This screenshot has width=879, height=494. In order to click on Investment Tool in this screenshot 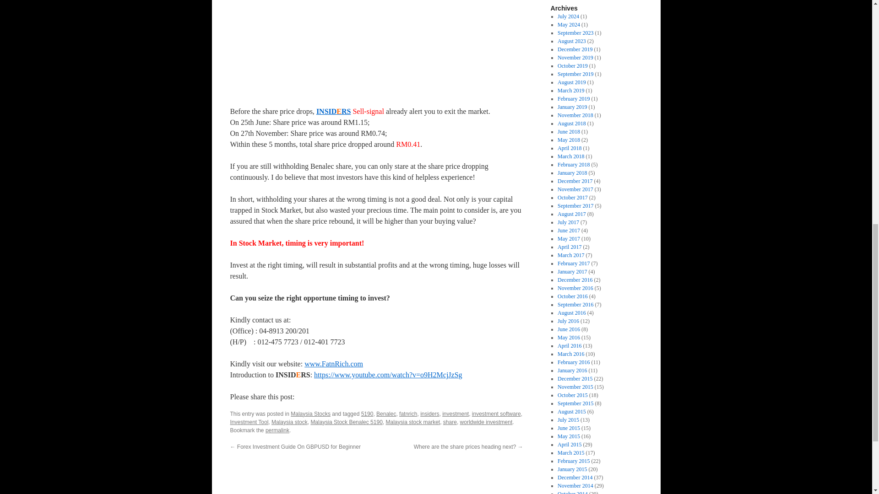, I will do `click(249, 422)`.